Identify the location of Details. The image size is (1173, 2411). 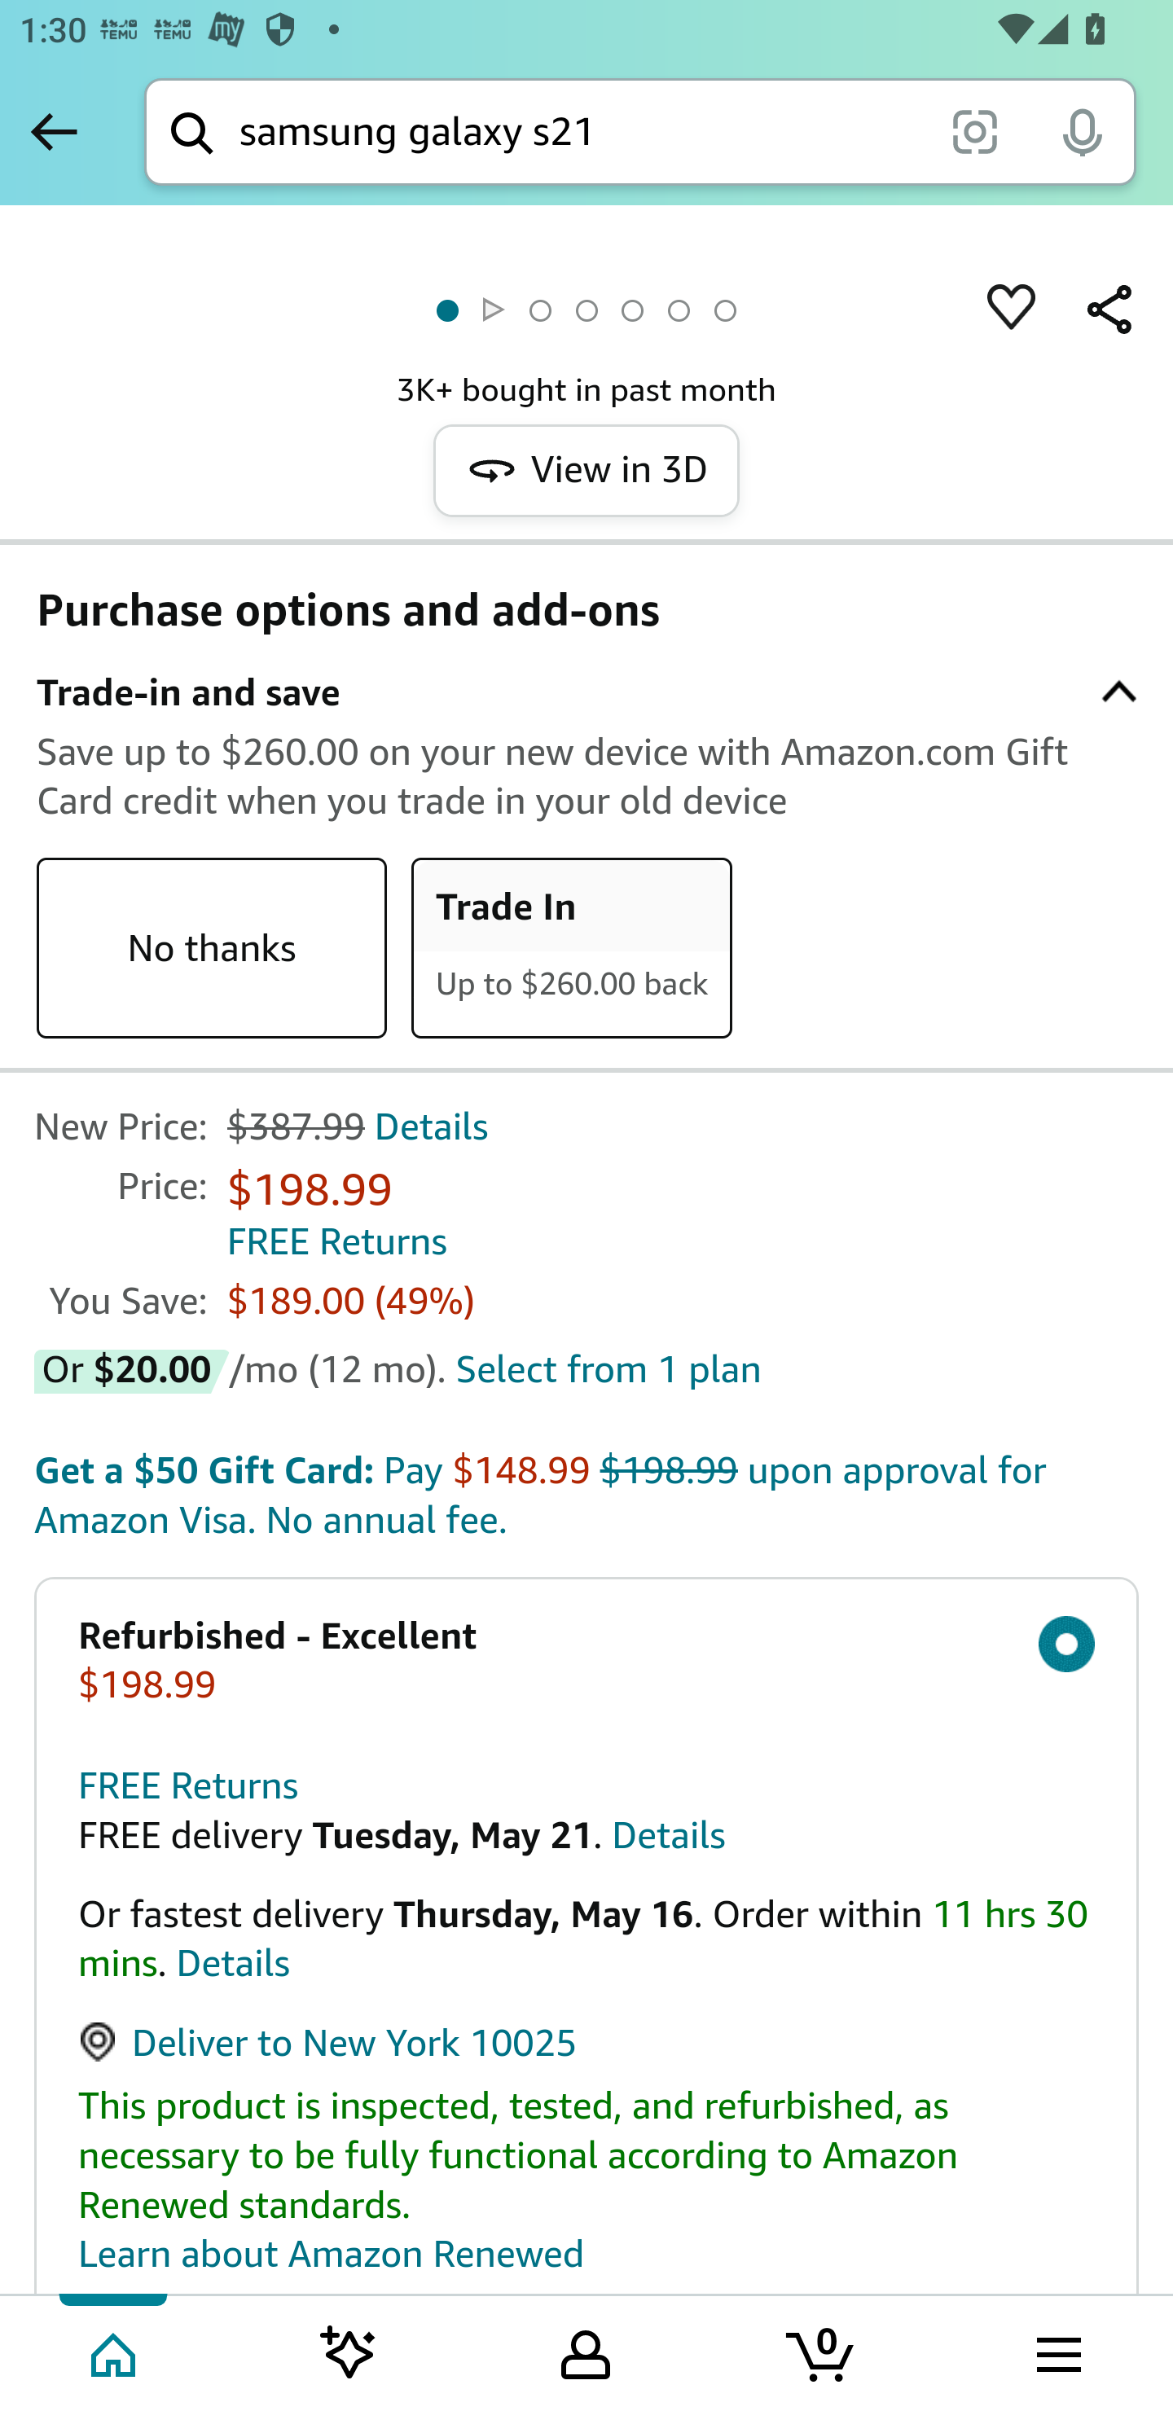
(432, 1126).